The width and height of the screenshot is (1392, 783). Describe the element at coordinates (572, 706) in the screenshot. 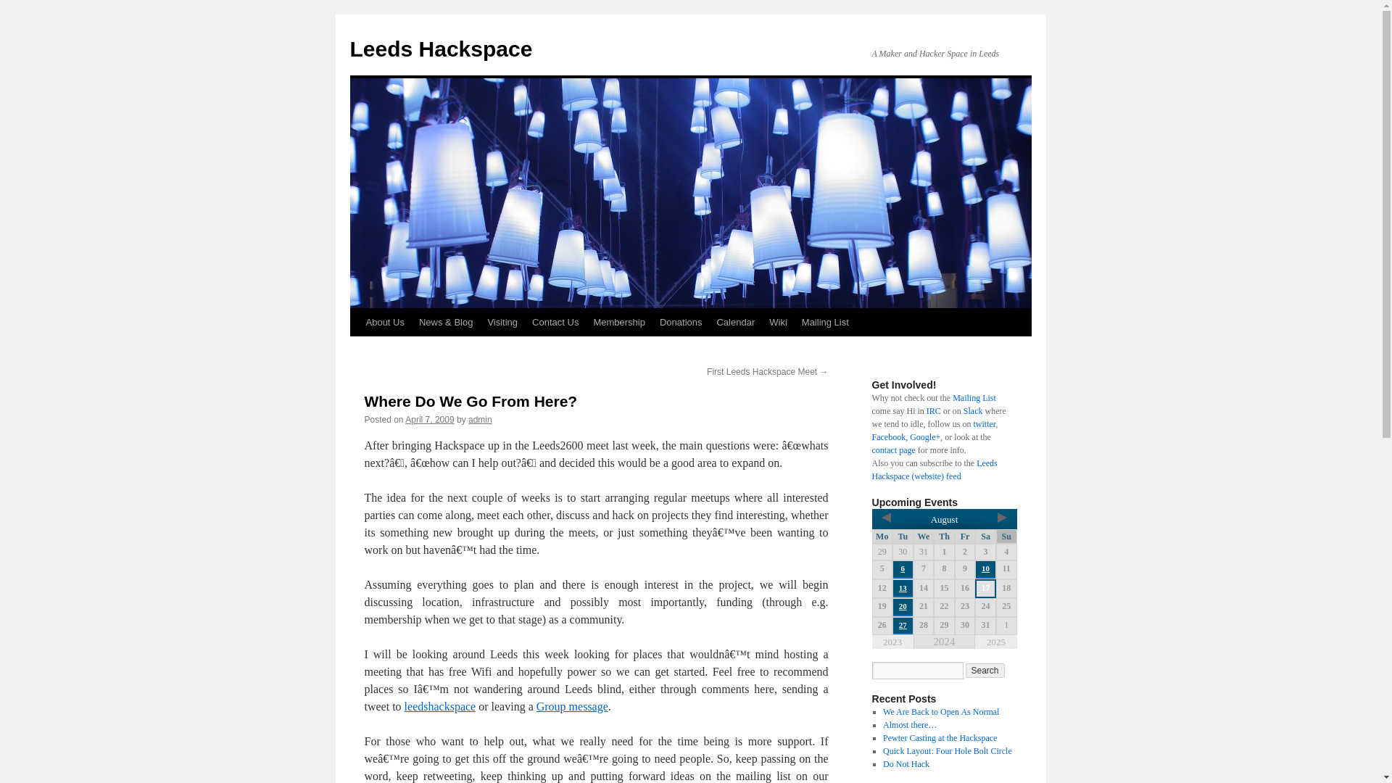

I see `Group message` at that location.